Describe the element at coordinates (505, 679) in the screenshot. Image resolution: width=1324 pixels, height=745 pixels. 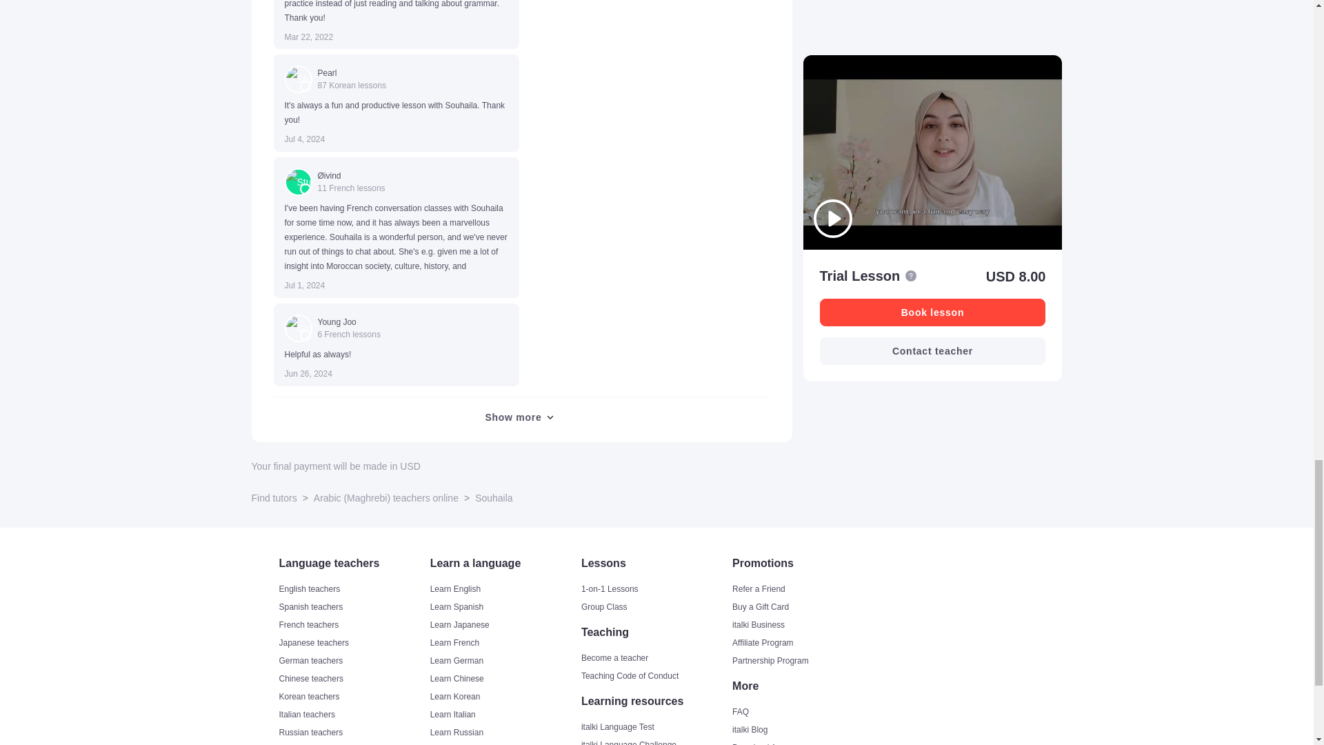
I see `Learn Chinese` at that location.